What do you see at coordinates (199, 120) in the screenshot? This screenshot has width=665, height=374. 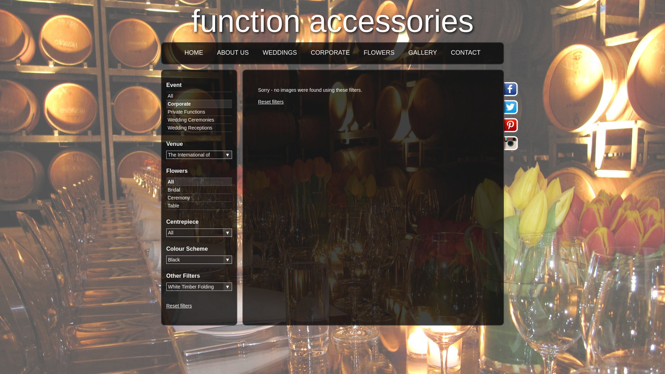 I see `Wedding Ceremonies` at bounding box center [199, 120].